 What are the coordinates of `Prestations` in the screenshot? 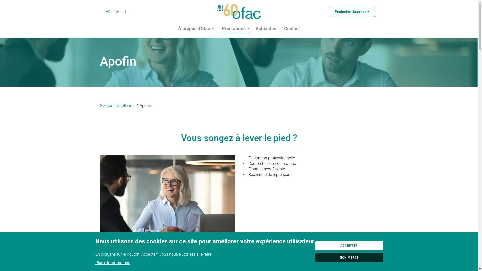 It's located at (234, 29).